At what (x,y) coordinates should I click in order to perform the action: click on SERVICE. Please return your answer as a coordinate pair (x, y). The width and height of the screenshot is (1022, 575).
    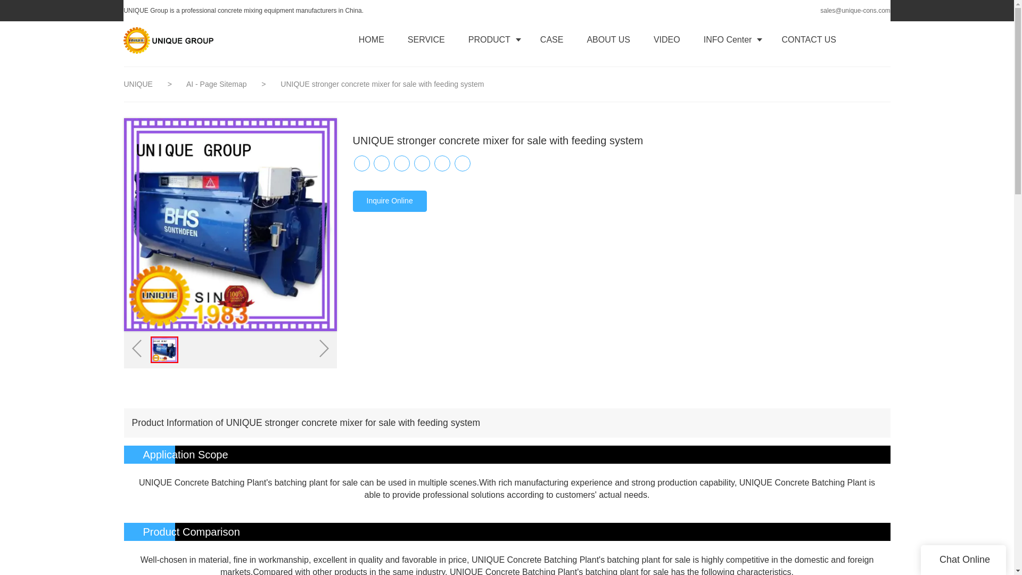
    Looking at the image, I should click on (426, 39).